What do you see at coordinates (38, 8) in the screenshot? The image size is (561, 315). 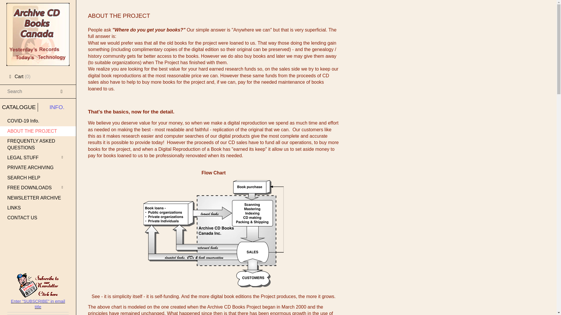 I see `Archive CD Books Canada` at bounding box center [38, 8].